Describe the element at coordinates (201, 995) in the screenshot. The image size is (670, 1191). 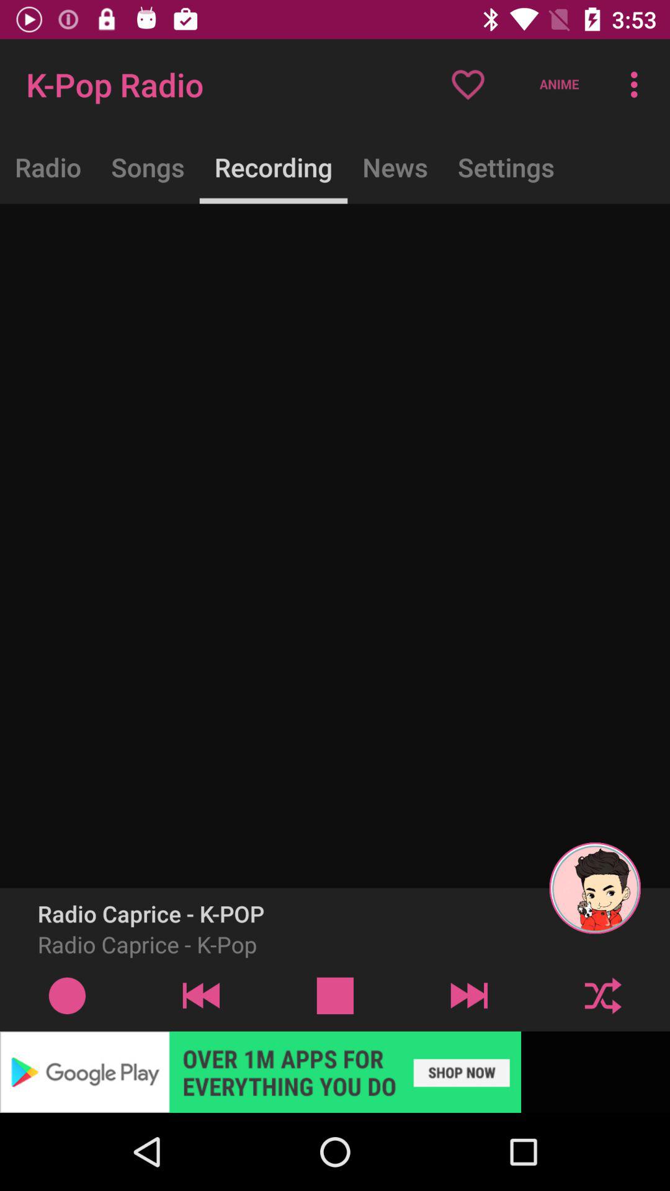
I see `reverse option` at that location.